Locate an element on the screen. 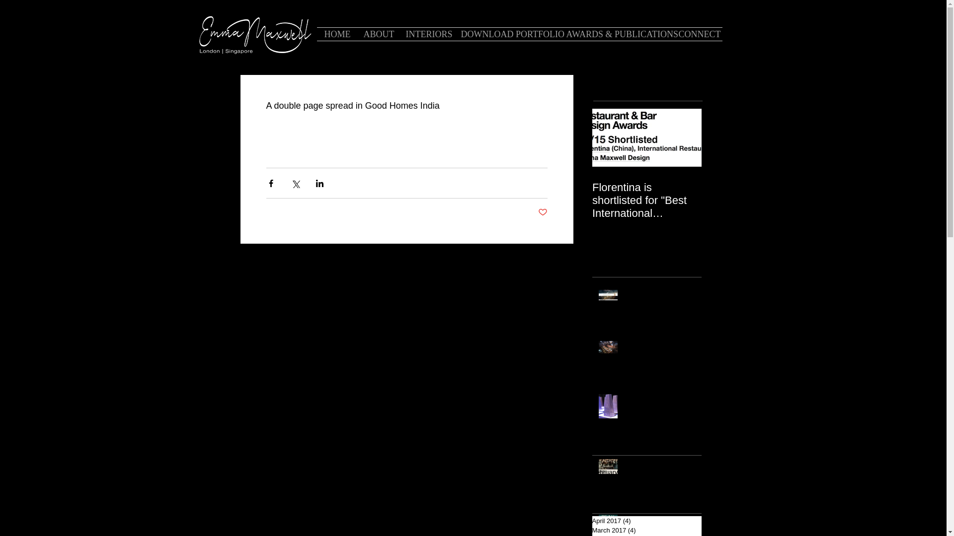  ABOUT is located at coordinates (377, 34).